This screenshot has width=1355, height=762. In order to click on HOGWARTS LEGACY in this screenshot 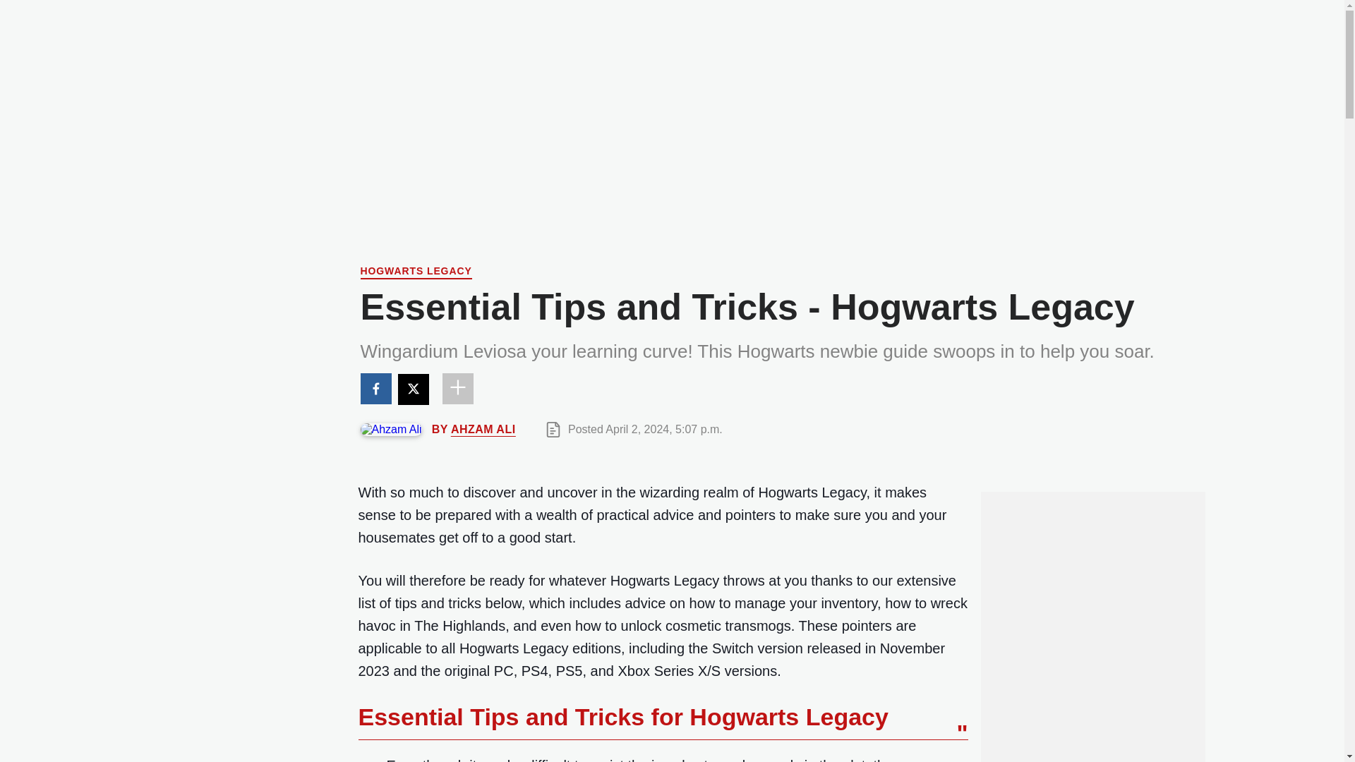, I will do `click(416, 272)`.